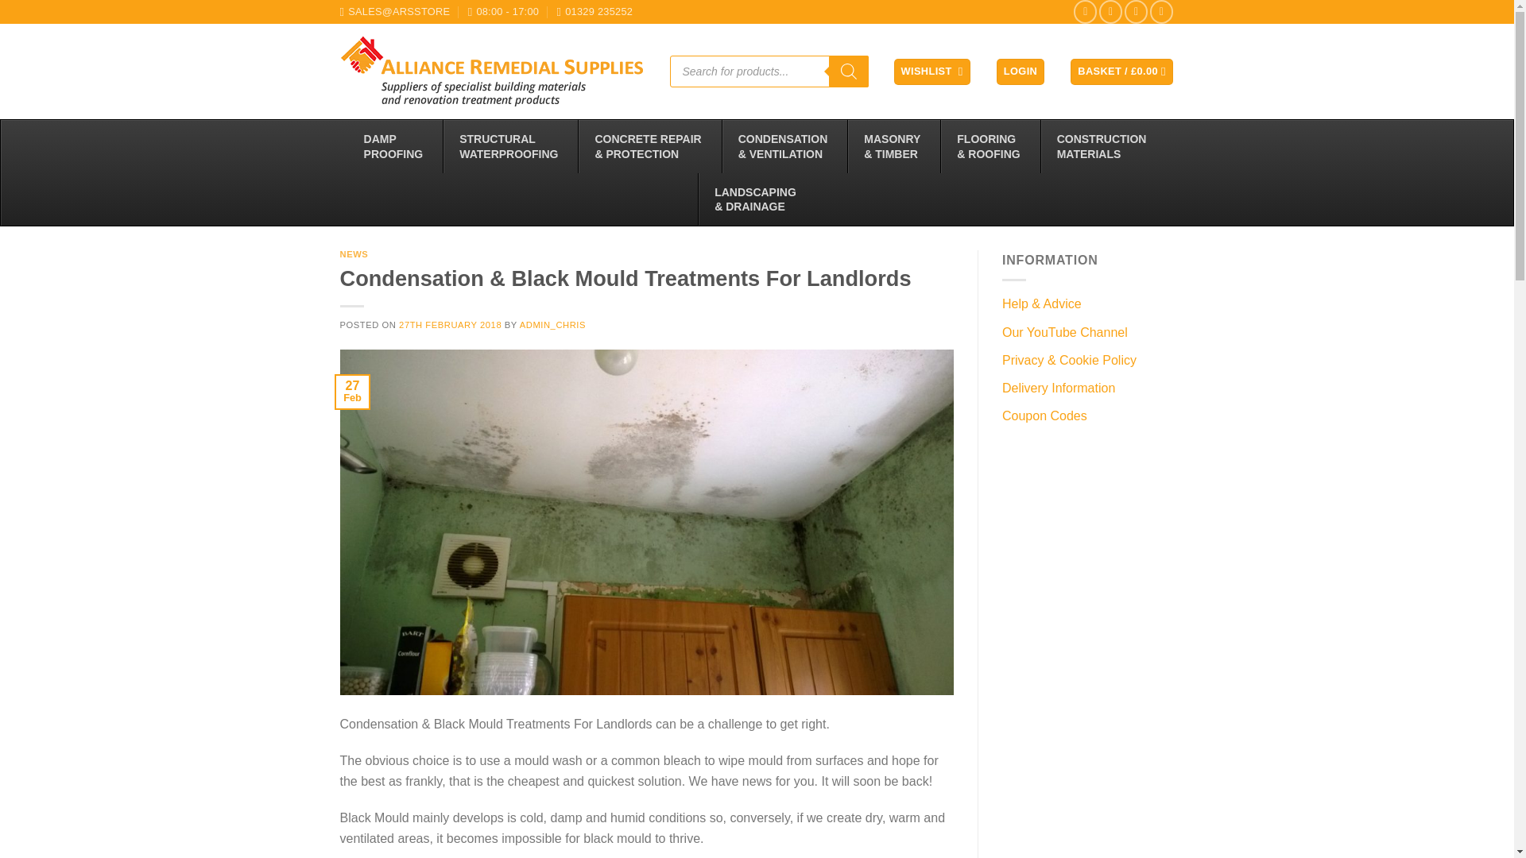 The image size is (1526, 858). What do you see at coordinates (504, 12) in the screenshot?
I see `08:00 - 17:00` at bounding box center [504, 12].